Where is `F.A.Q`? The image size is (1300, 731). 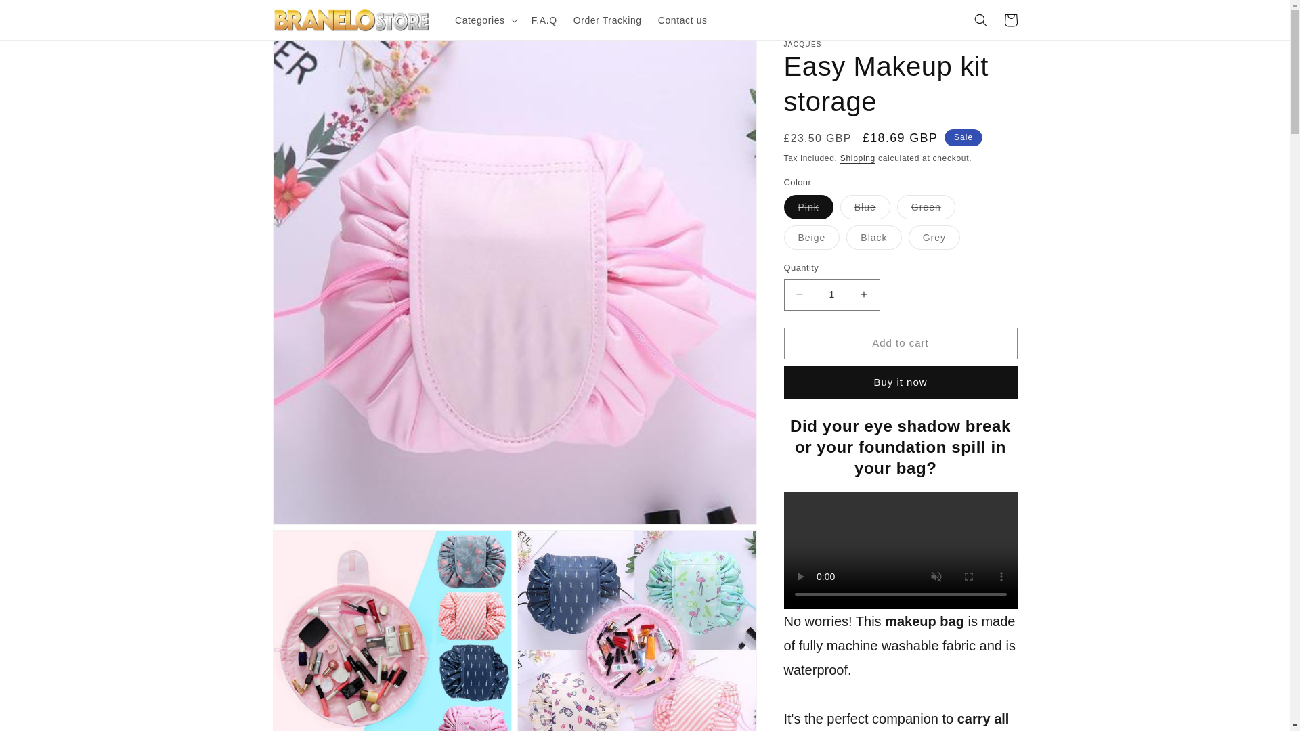 F.A.Q is located at coordinates (544, 20).